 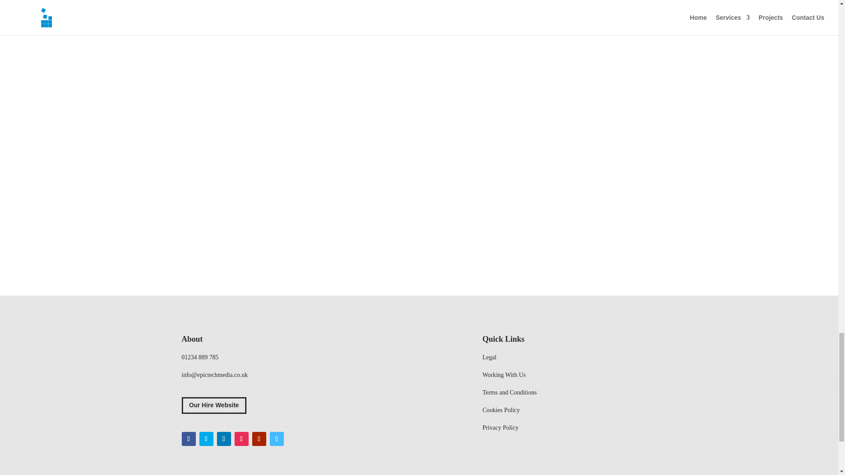 What do you see at coordinates (510, 392) in the screenshot?
I see `Terms and Conditions` at bounding box center [510, 392].